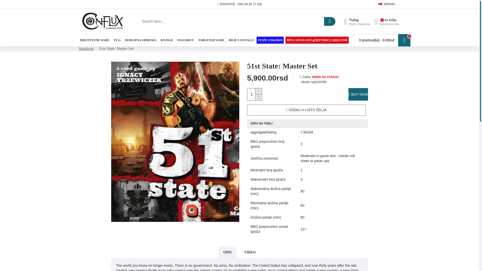 This screenshot has width=482, height=271. Describe the element at coordinates (102, 21) in the screenshot. I see `Conflux` at that location.